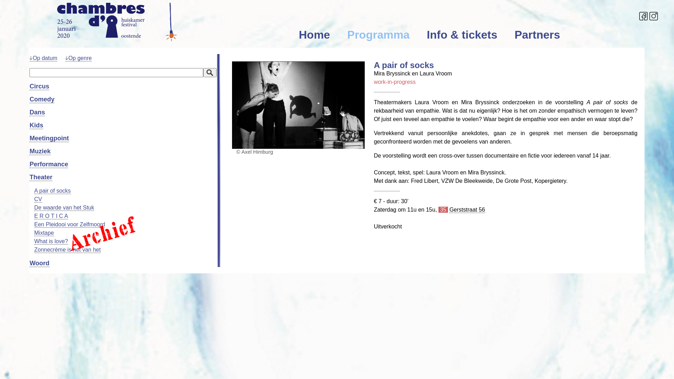  What do you see at coordinates (467, 210) in the screenshot?
I see `Gerststraat 56` at bounding box center [467, 210].